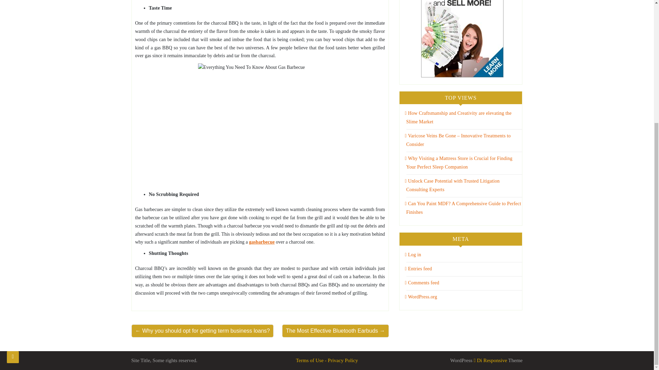 This screenshot has width=659, height=370. I want to click on Comments feed, so click(422, 282).